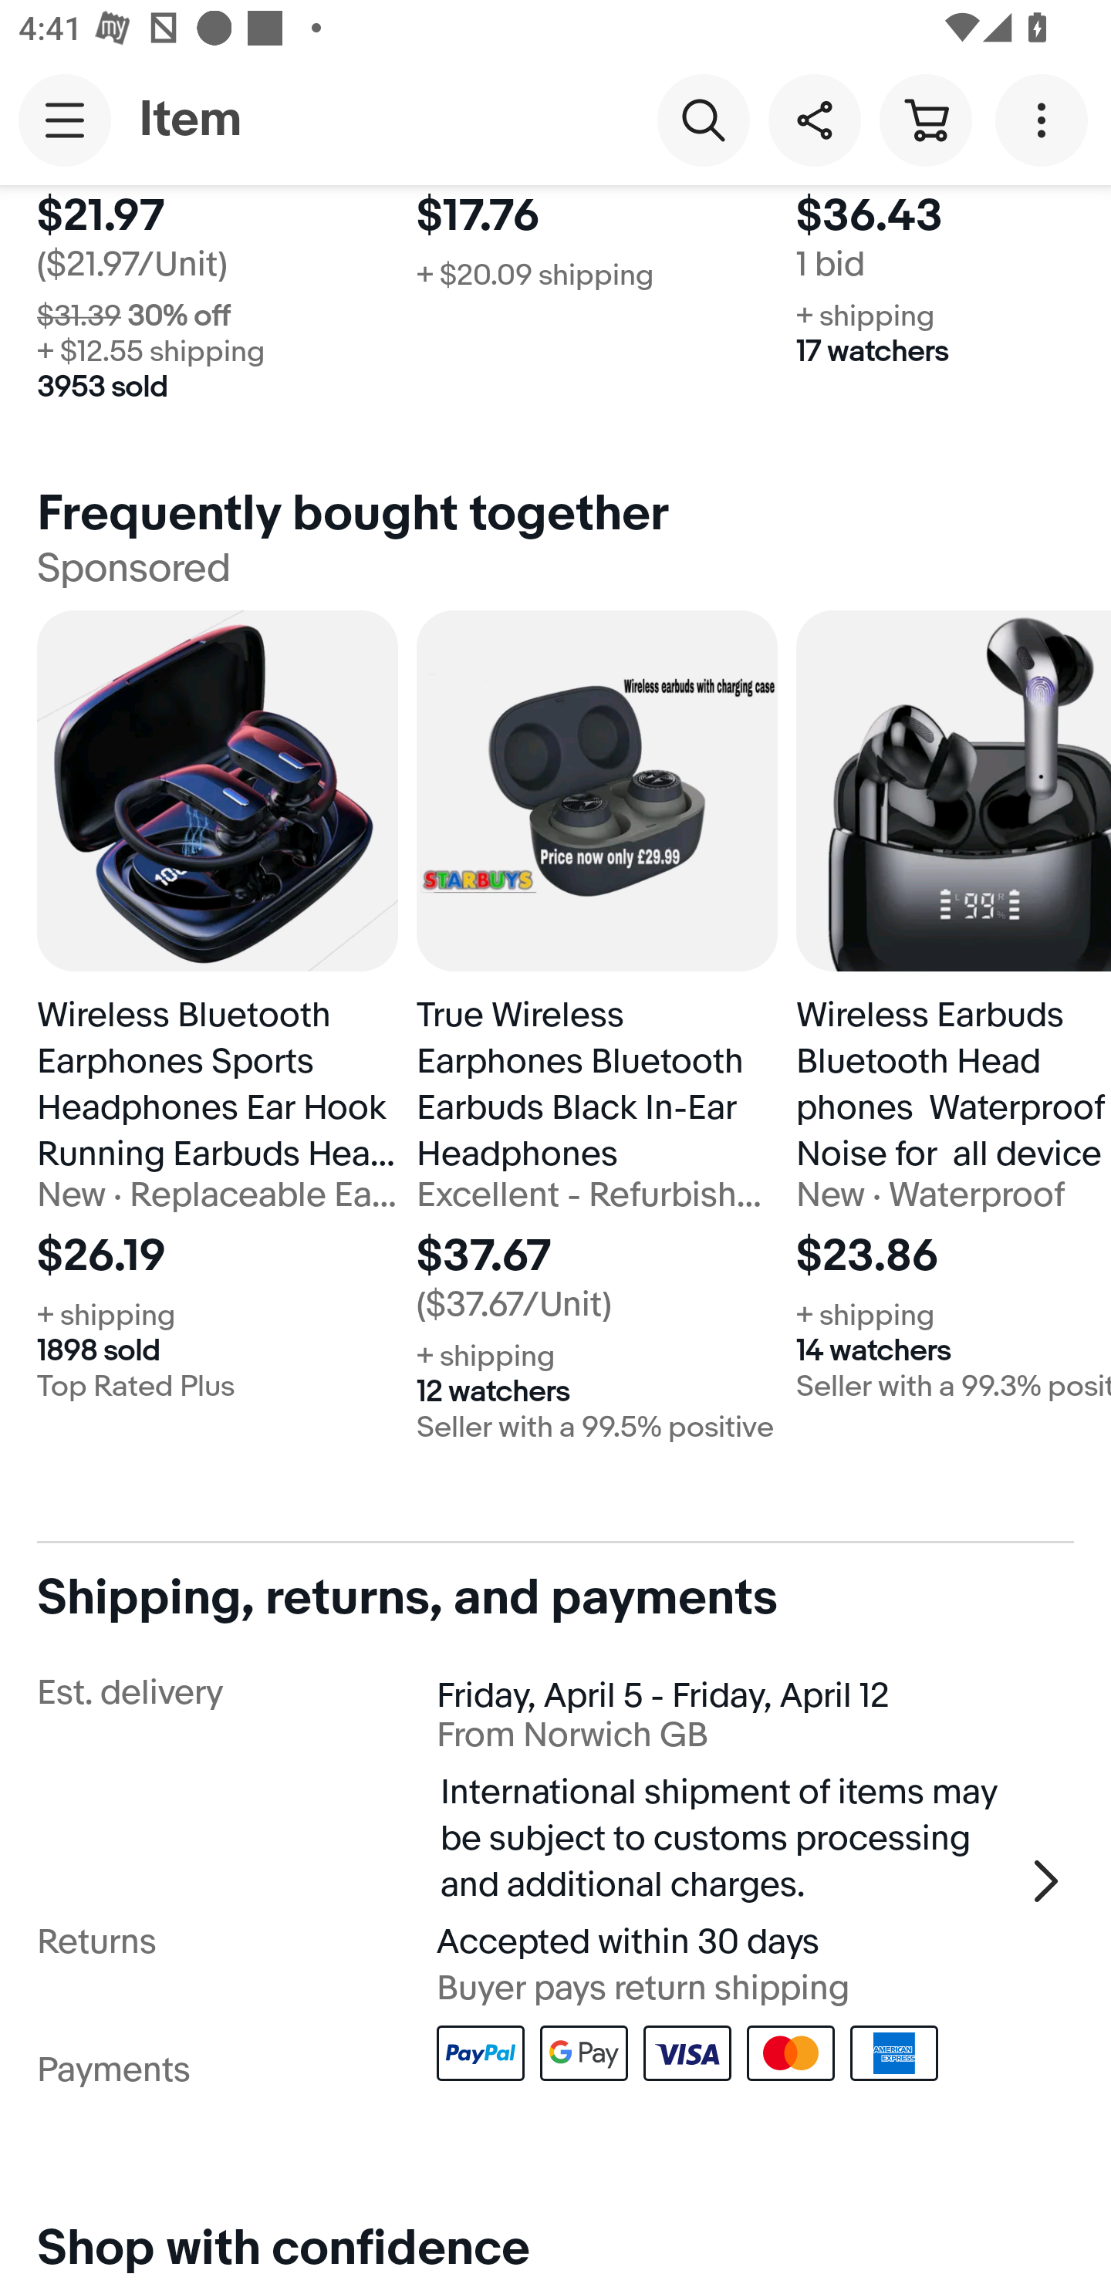  Describe the element at coordinates (703, 119) in the screenshot. I see `Search` at that location.